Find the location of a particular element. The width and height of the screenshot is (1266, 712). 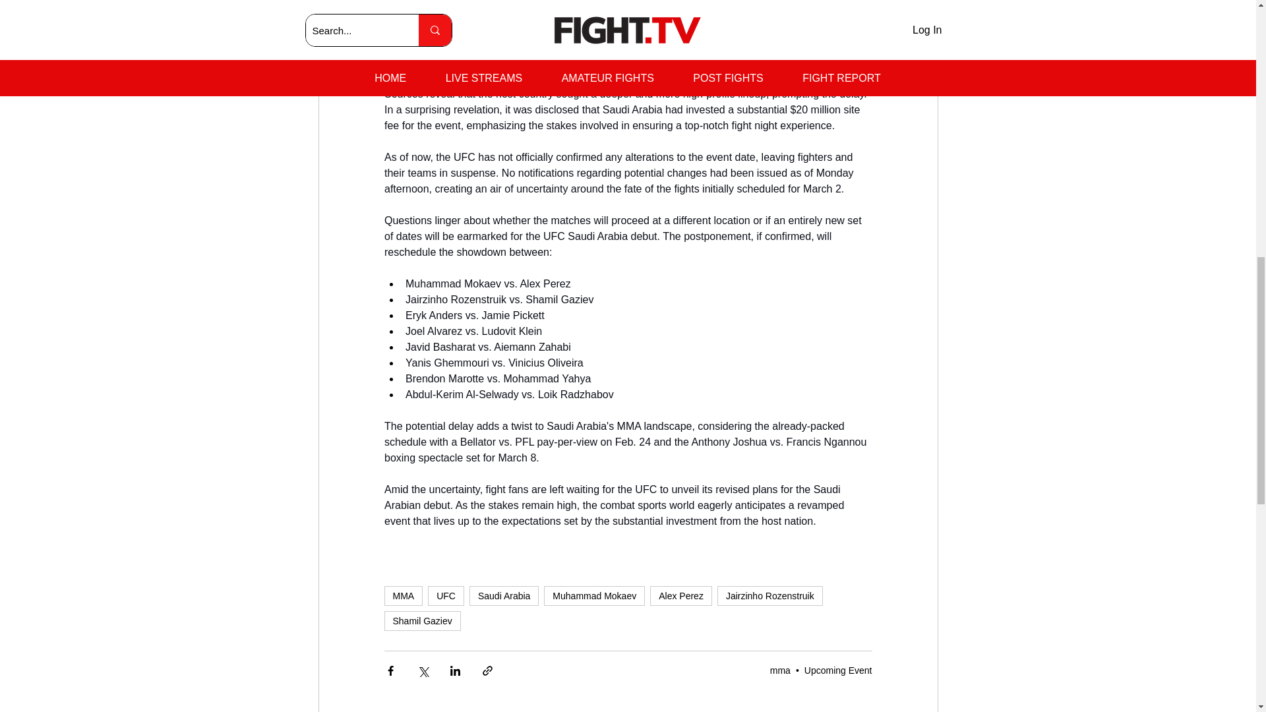

mma is located at coordinates (779, 670).